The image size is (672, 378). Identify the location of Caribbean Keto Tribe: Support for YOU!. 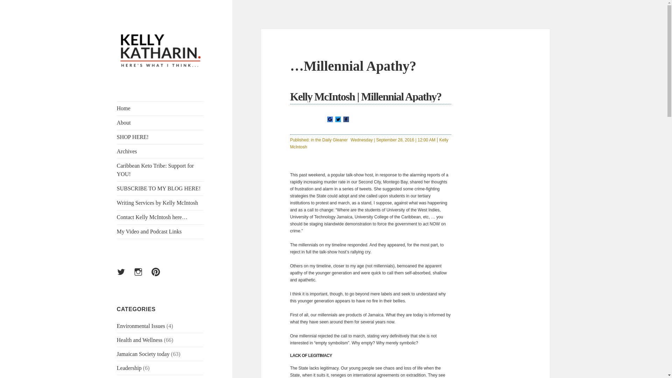
(160, 170).